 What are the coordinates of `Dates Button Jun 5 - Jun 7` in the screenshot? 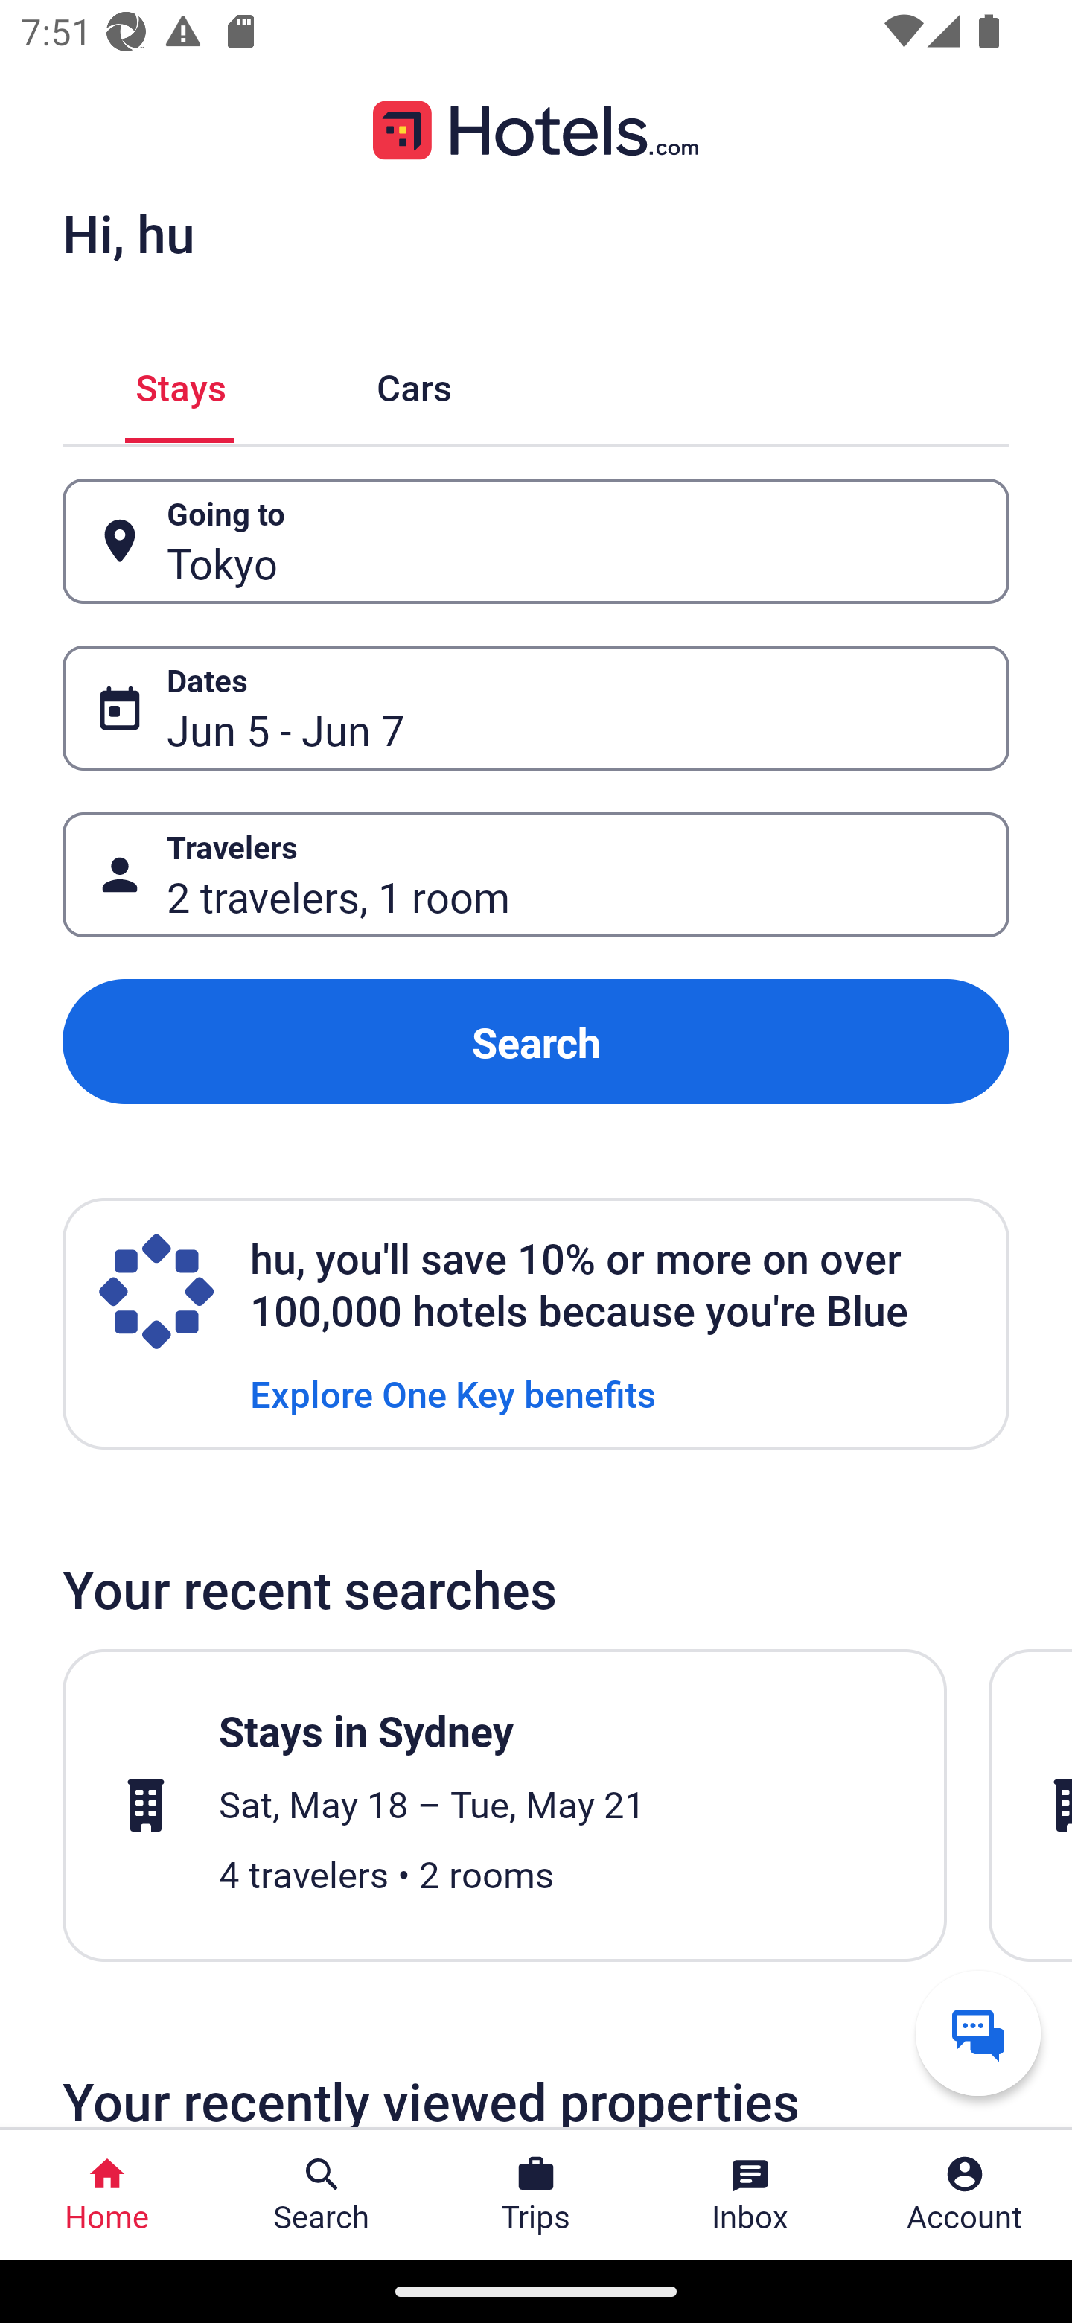 It's located at (536, 708).